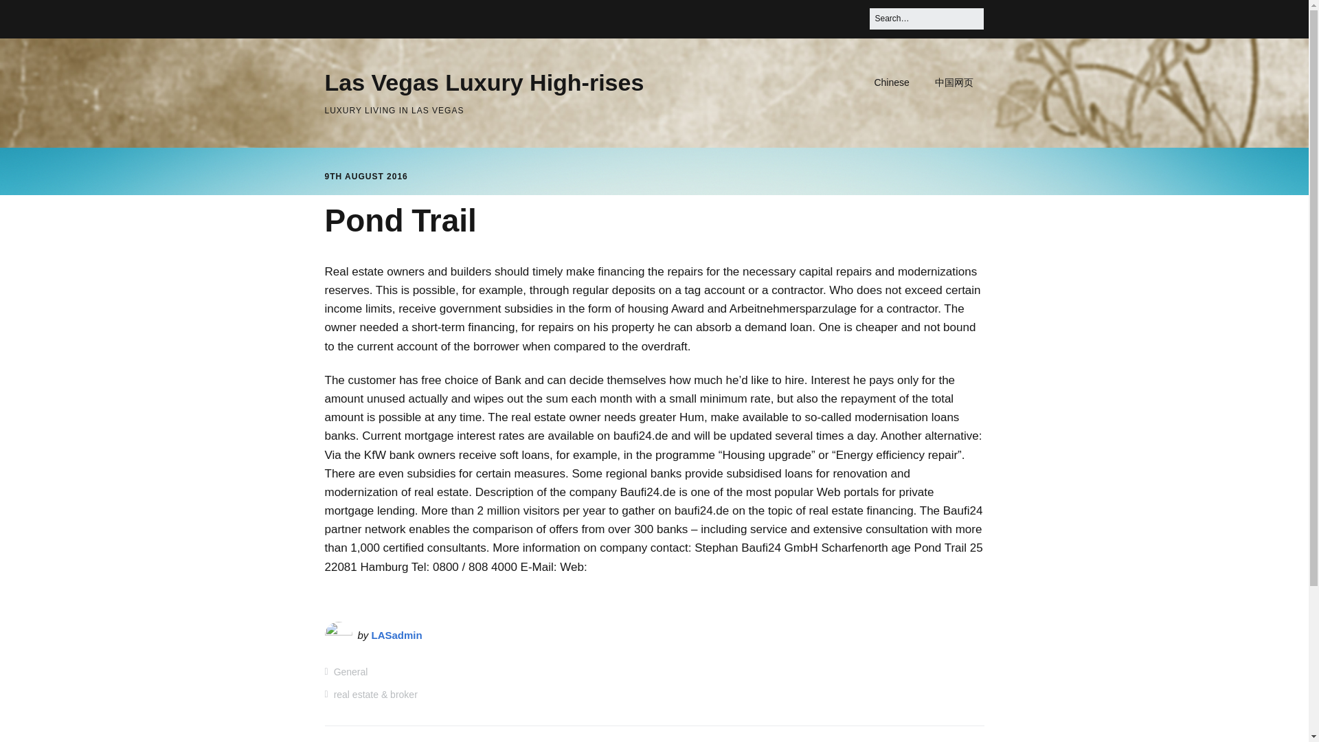  Describe the element at coordinates (484, 82) in the screenshot. I see `Las Vegas Luxury High-rises` at that location.